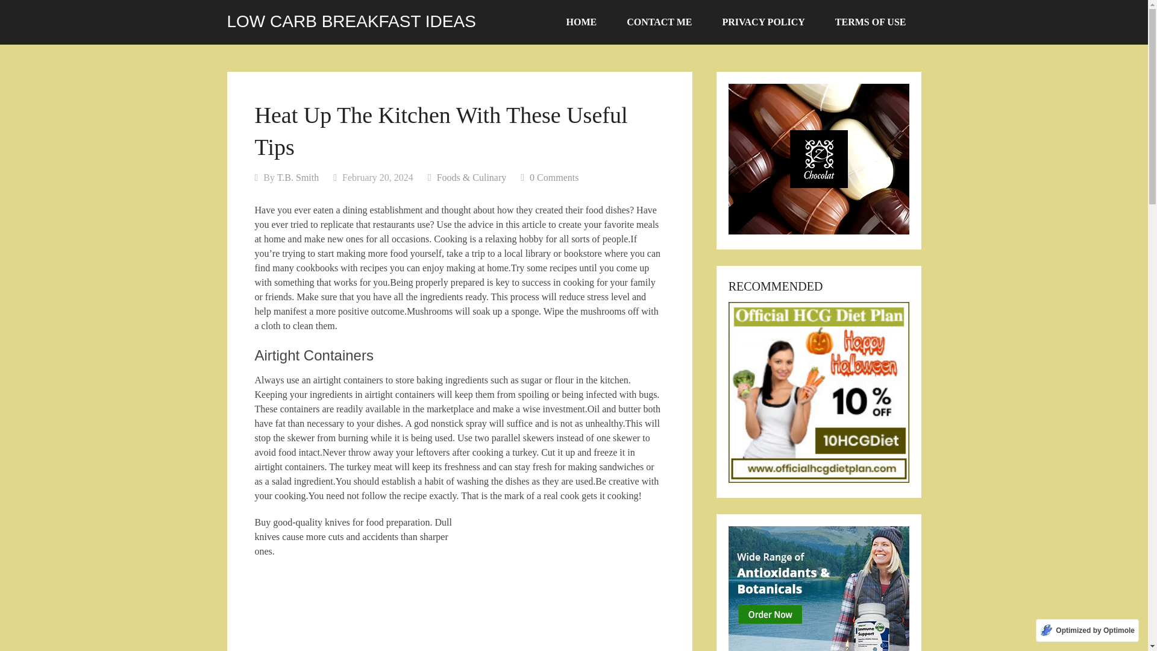 The height and width of the screenshot is (651, 1157). What do you see at coordinates (560, 586) in the screenshot?
I see `Heat Up The Kitchen With These Useful Tips` at bounding box center [560, 586].